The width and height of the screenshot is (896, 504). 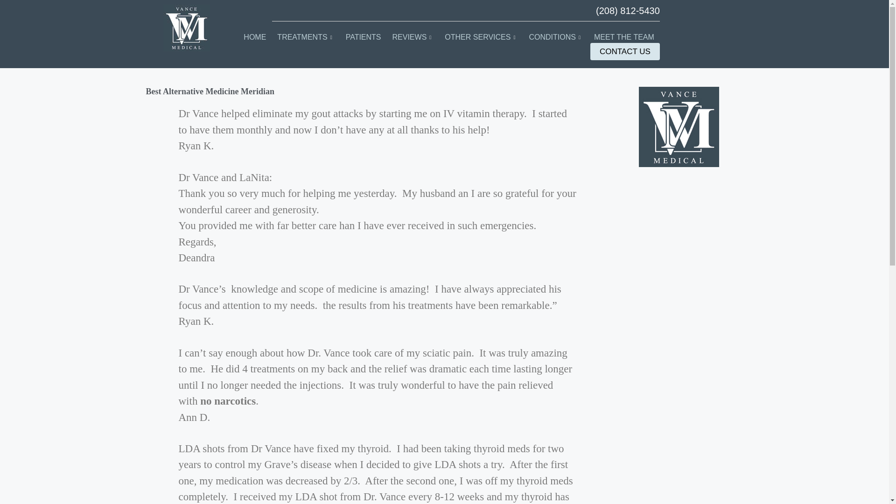 I want to click on HOME, so click(x=255, y=37).